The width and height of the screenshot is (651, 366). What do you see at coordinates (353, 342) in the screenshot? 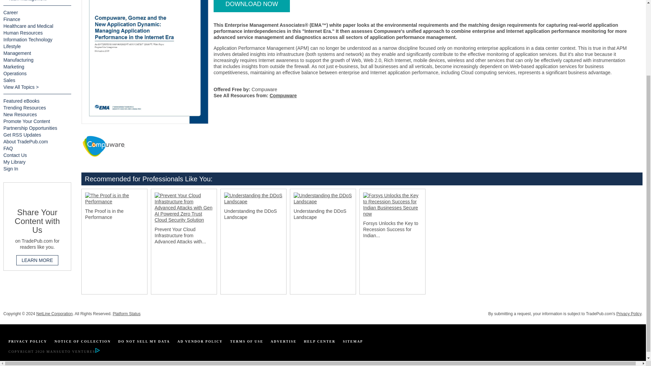
I see `Get more information about sitemap on Inc.com` at bounding box center [353, 342].